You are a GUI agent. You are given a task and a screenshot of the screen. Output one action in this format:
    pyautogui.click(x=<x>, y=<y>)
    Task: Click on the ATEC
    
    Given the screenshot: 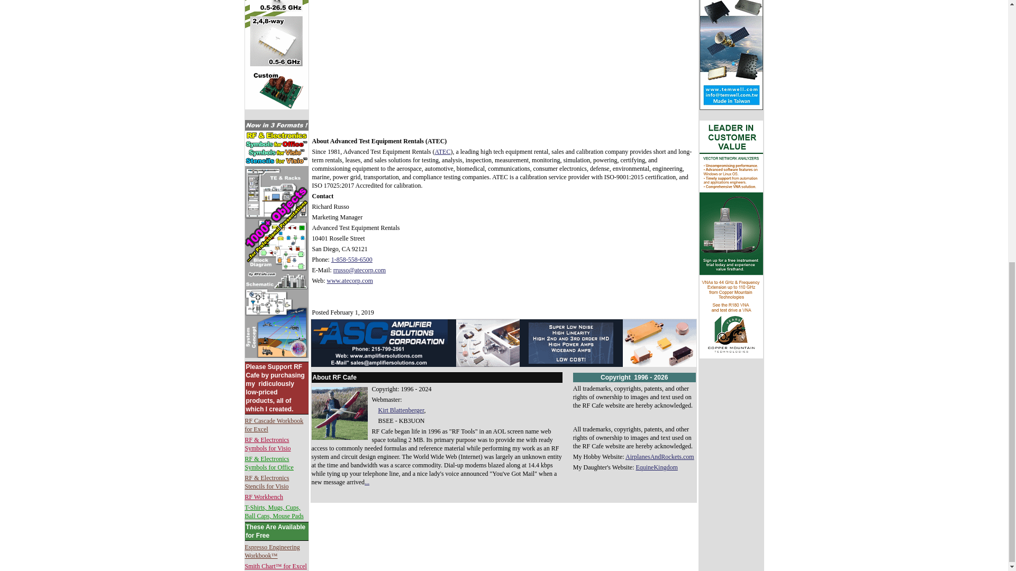 What is the action you would take?
    pyautogui.click(x=442, y=151)
    